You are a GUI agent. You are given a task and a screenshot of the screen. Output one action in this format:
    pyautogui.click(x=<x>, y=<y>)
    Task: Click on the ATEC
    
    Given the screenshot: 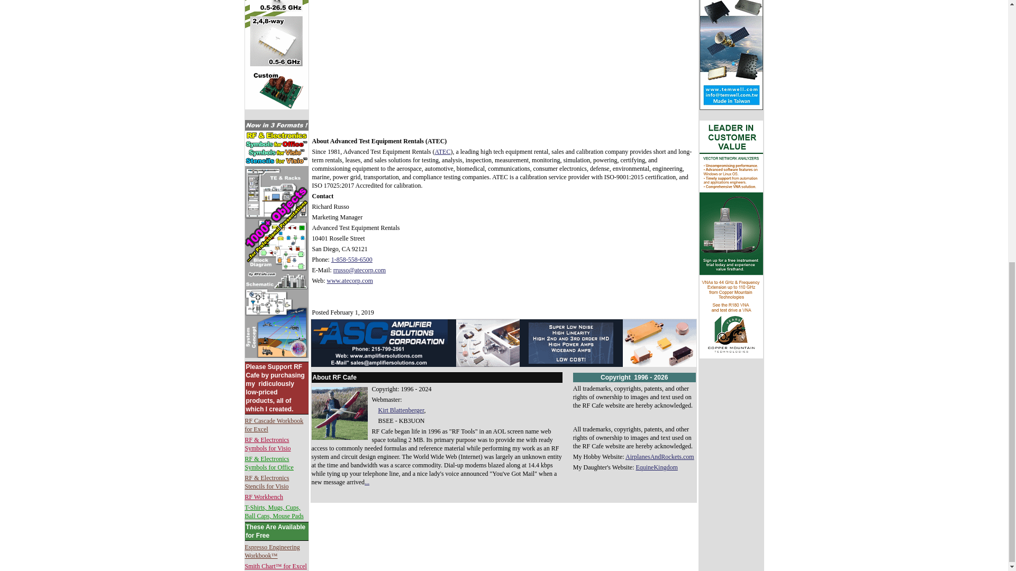 What is the action you would take?
    pyautogui.click(x=442, y=151)
    